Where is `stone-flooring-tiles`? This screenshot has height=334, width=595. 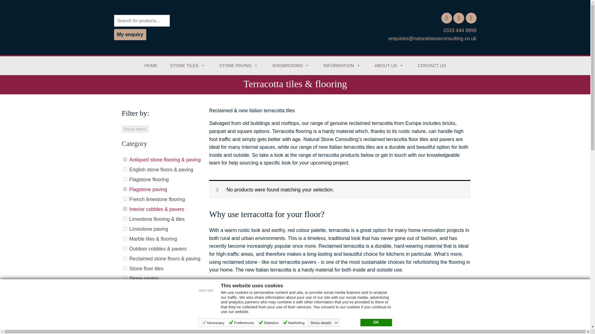 stone-flooring-tiles is located at coordinates (125, 288).